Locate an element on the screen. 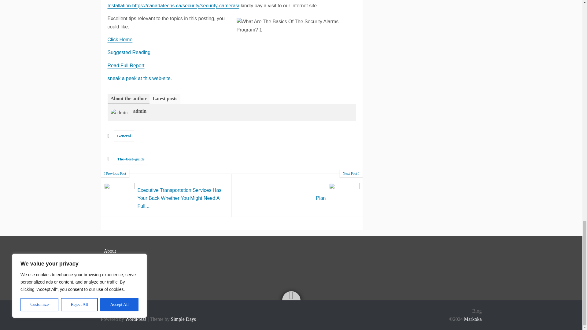 The image size is (587, 330). Click Home is located at coordinates (297, 195).